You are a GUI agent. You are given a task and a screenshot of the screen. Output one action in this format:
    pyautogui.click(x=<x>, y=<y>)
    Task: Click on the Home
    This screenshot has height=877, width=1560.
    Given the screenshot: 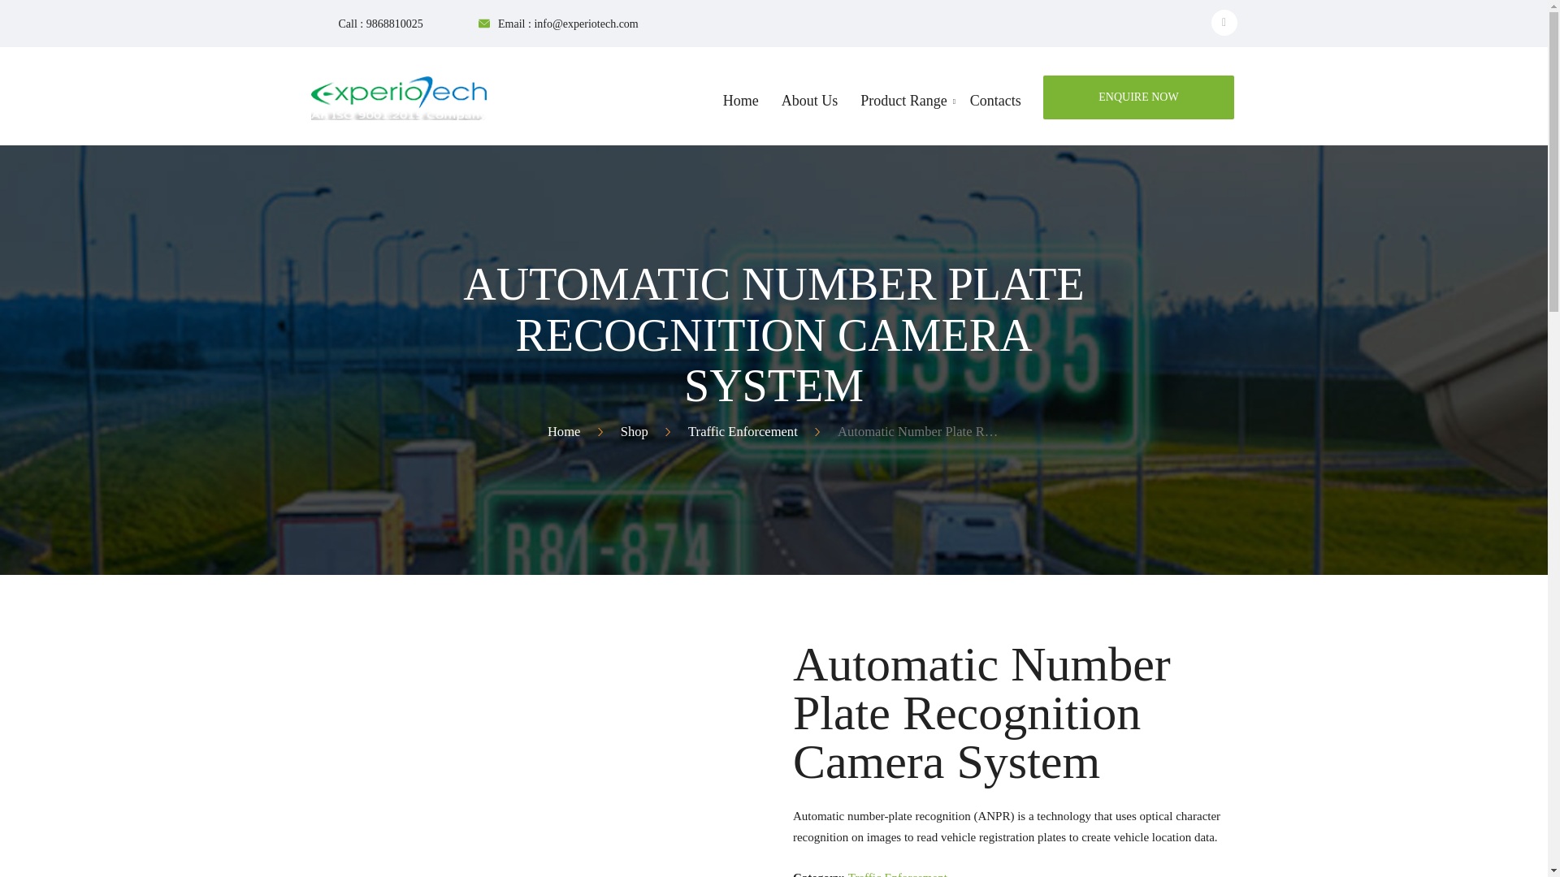 What is the action you would take?
    pyautogui.click(x=564, y=431)
    